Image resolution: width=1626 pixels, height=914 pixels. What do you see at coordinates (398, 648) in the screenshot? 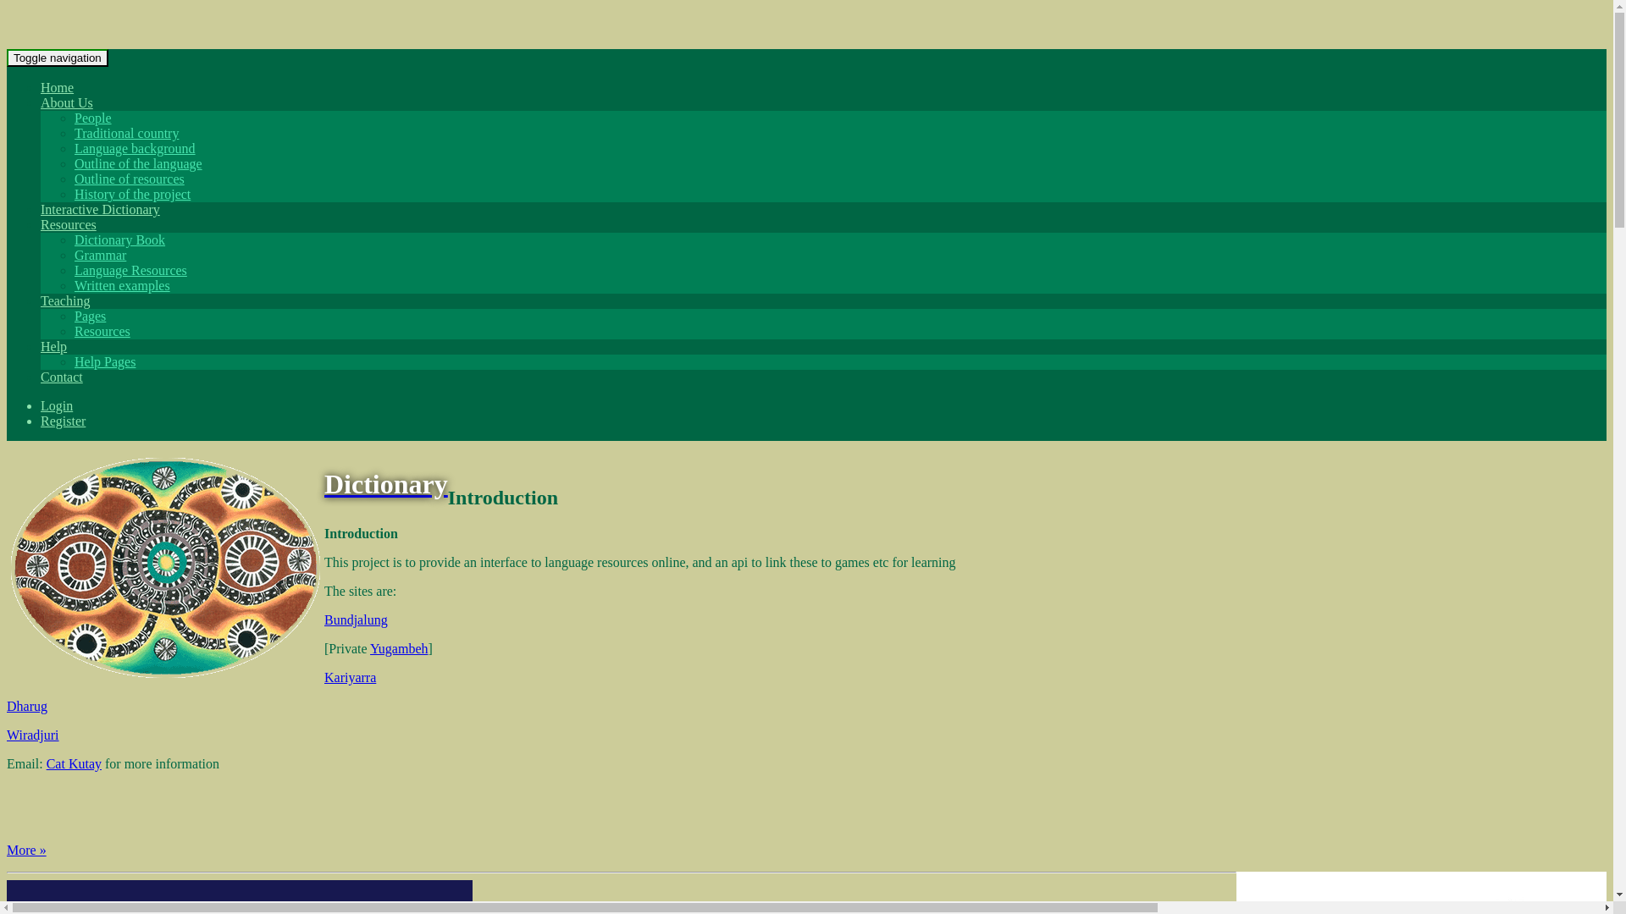
I see `Yugambeh` at bounding box center [398, 648].